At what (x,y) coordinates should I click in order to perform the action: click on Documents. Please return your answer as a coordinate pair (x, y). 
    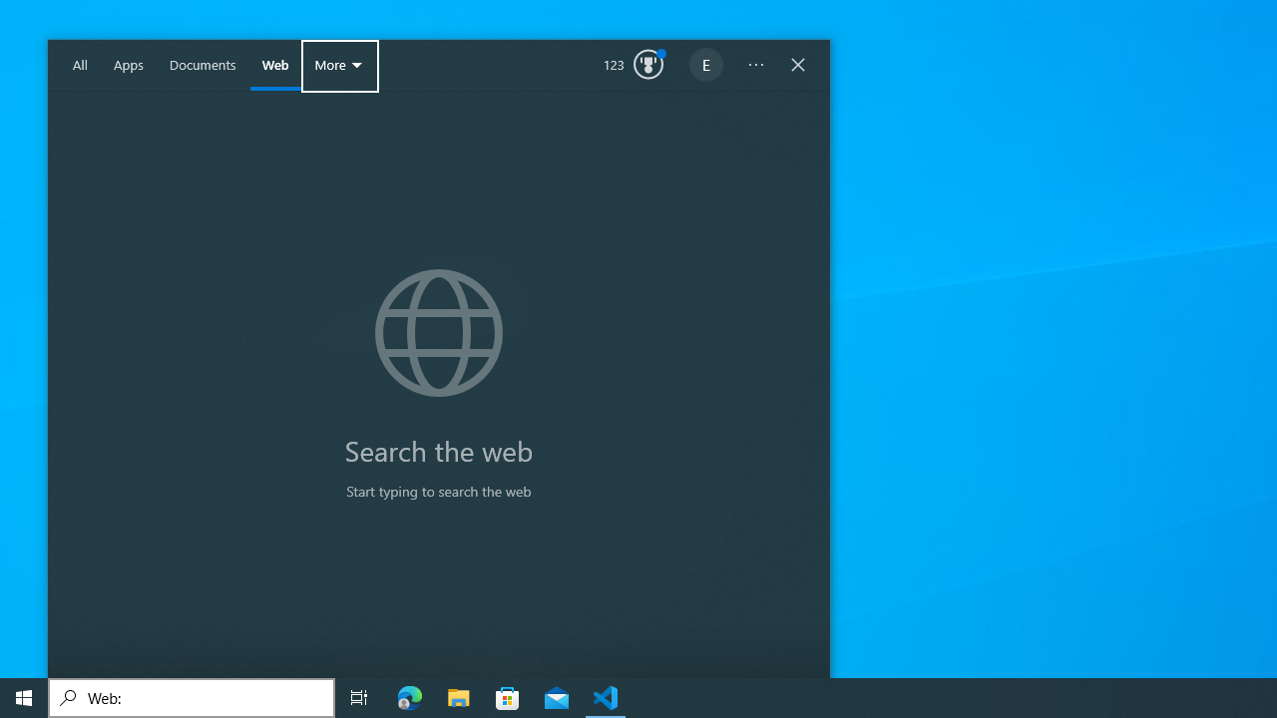
    Looking at the image, I should click on (203, 66).